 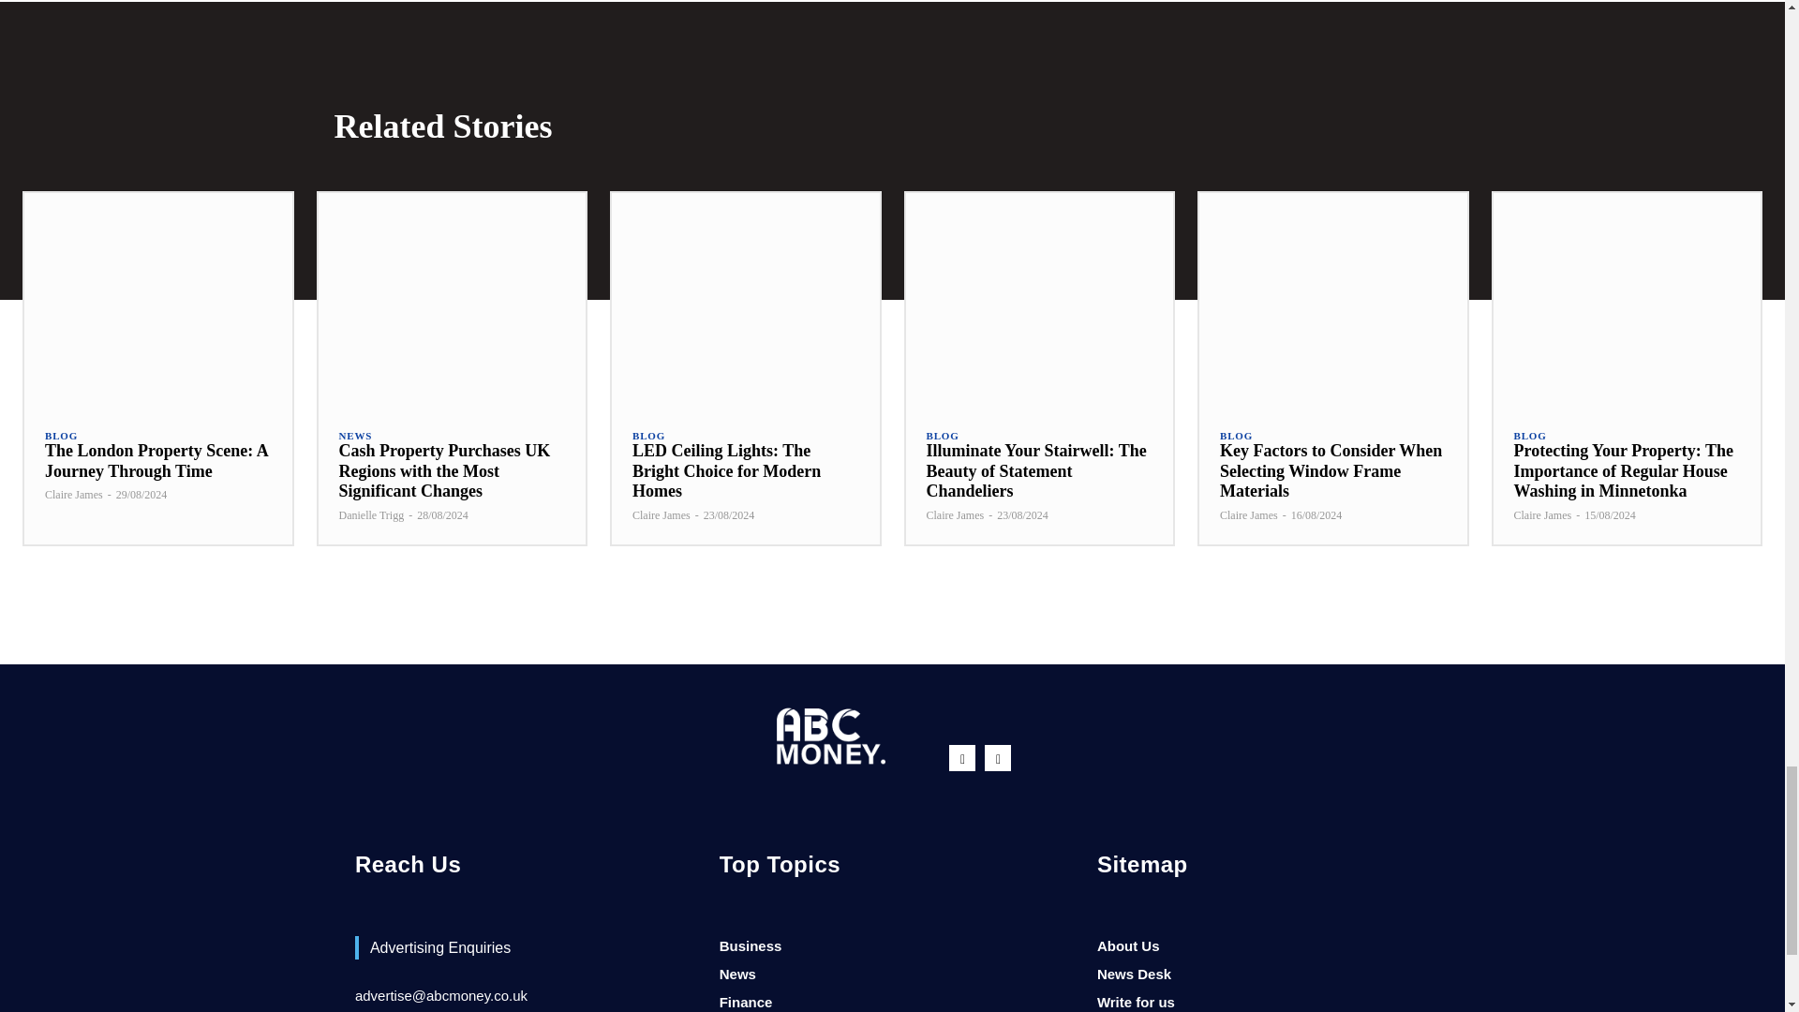 I want to click on The London Property Scene: A Journey Through Time, so click(x=157, y=300).